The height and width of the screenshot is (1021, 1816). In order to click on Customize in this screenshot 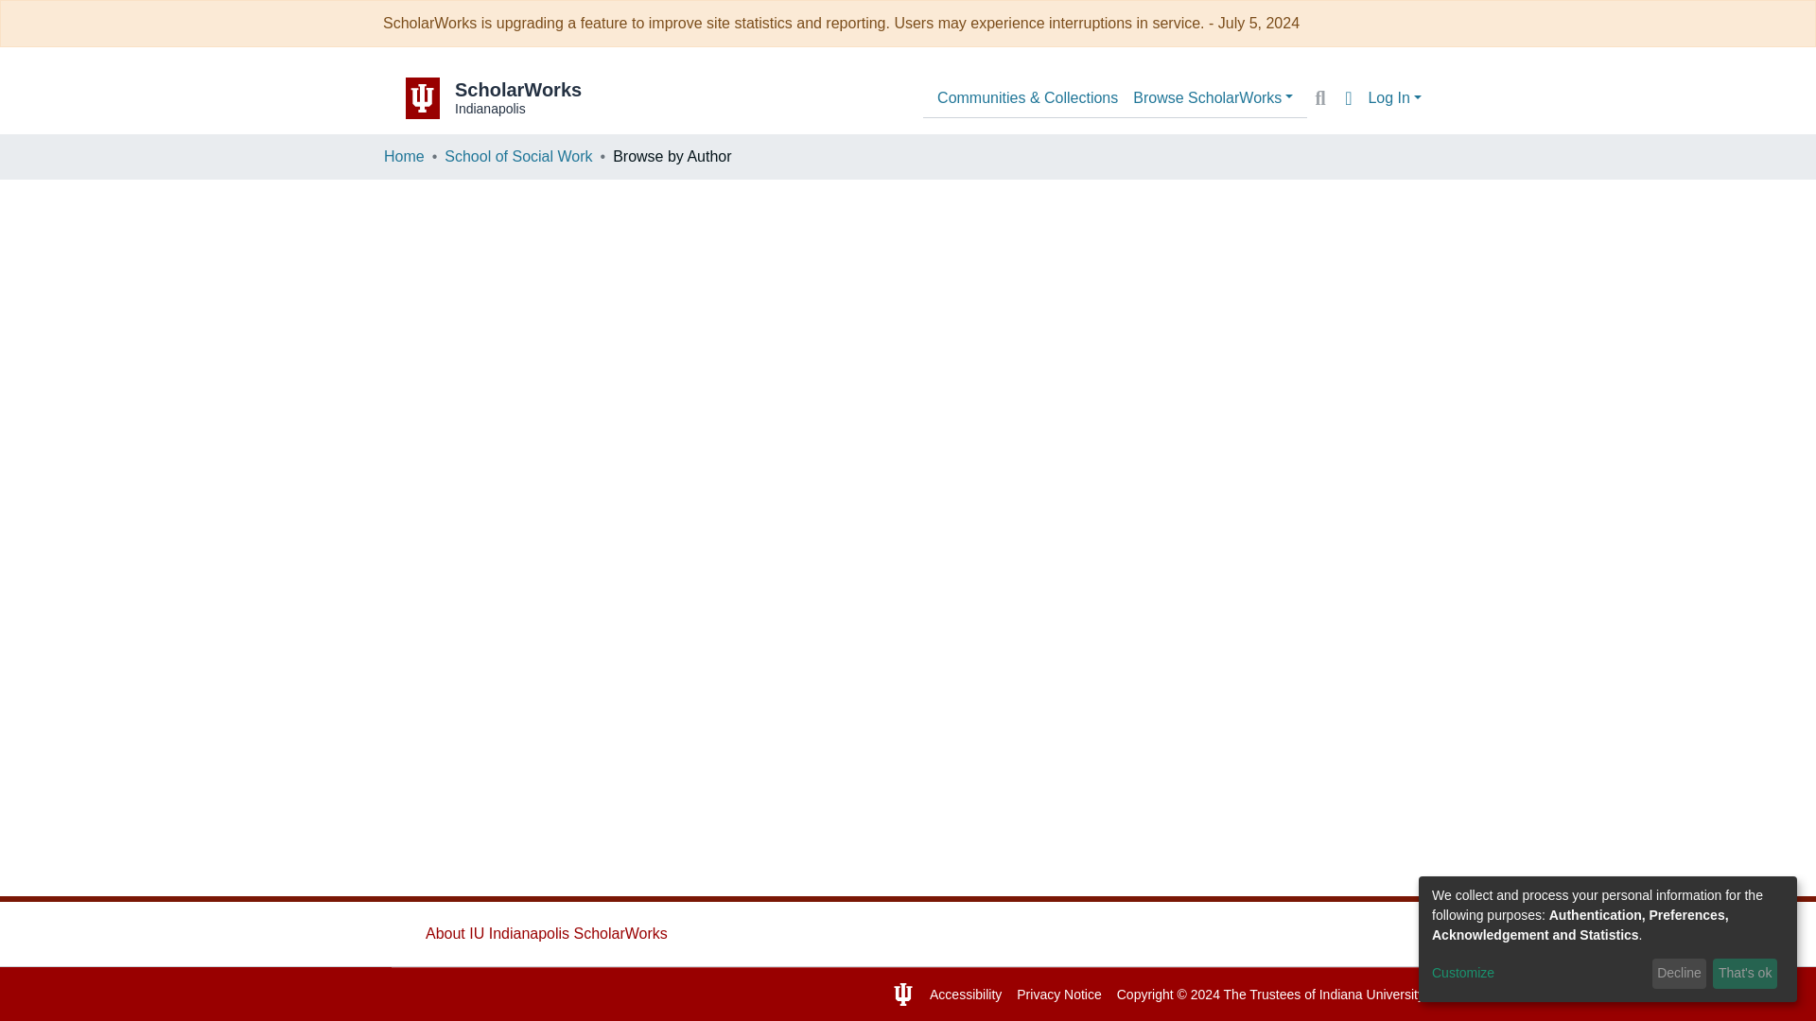, I will do `click(1538, 974)`.